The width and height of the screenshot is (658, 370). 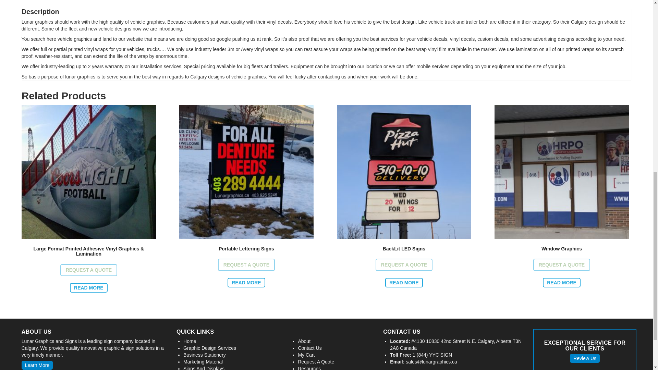 What do you see at coordinates (88, 288) in the screenshot?
I see `READ MORE` at bounding box center [88, 288].